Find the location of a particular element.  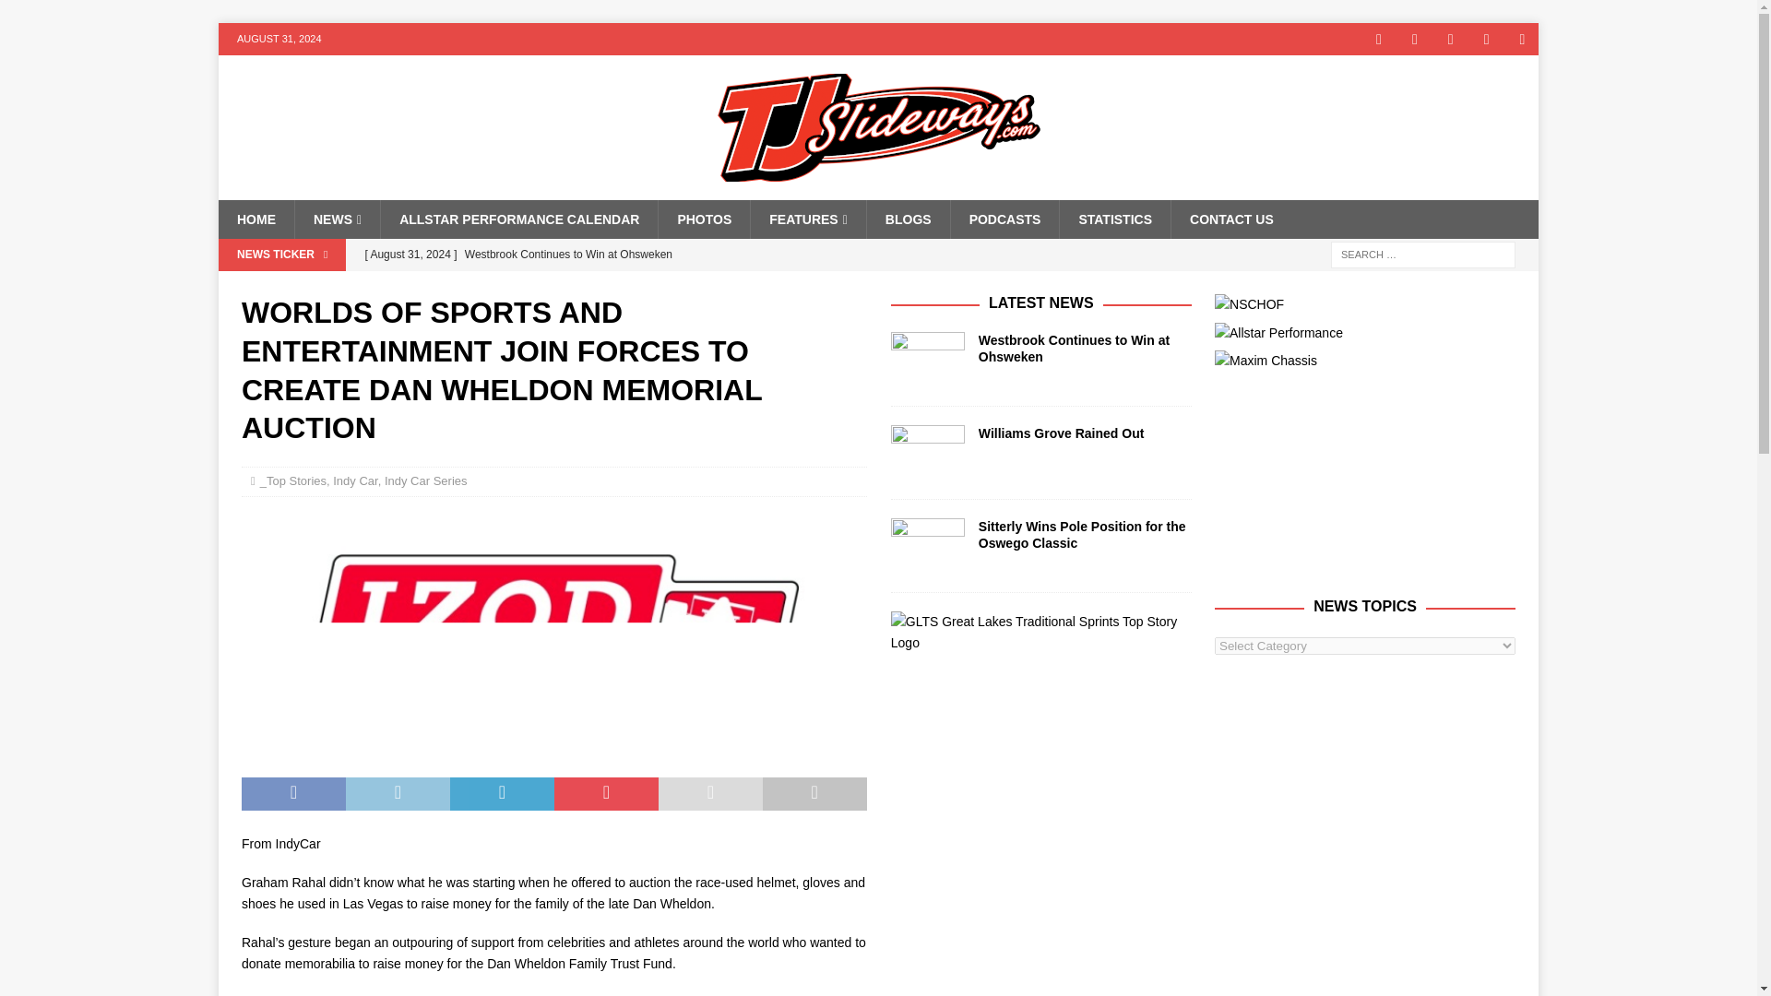

ALLSTAR PERFORMANCE CALENDAR is located at coordinates (518, 219).